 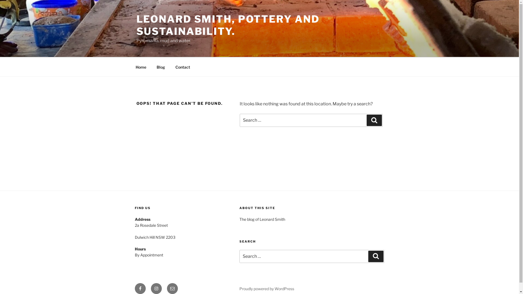 I want to click on Search, so click(x=374, y=120).